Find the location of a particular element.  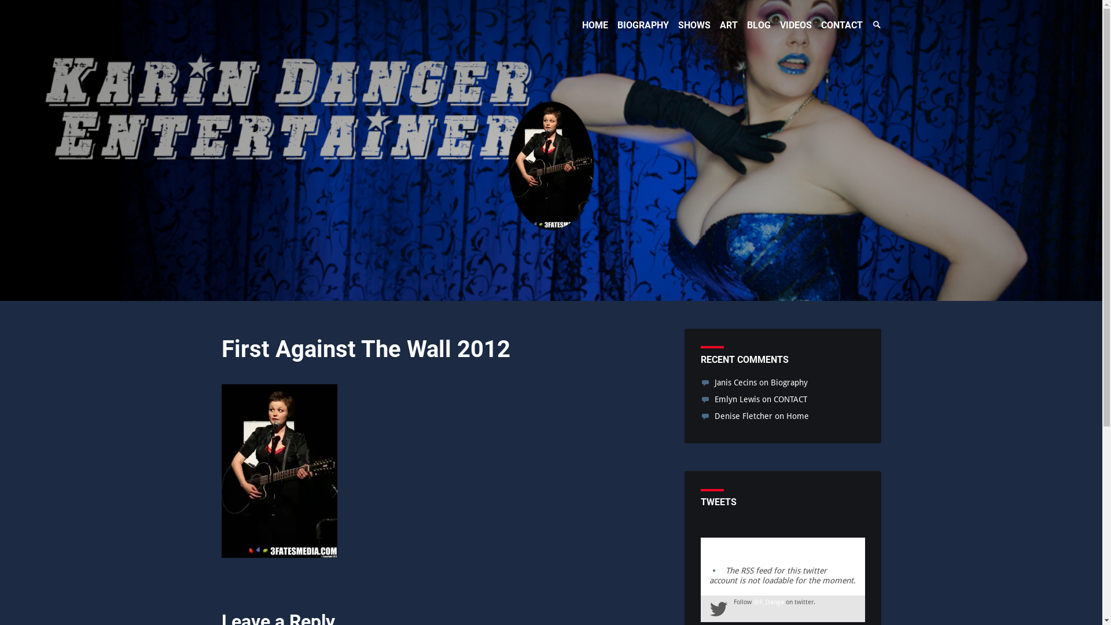

Enter the Danger Zone is located at coordinates (314, 23).